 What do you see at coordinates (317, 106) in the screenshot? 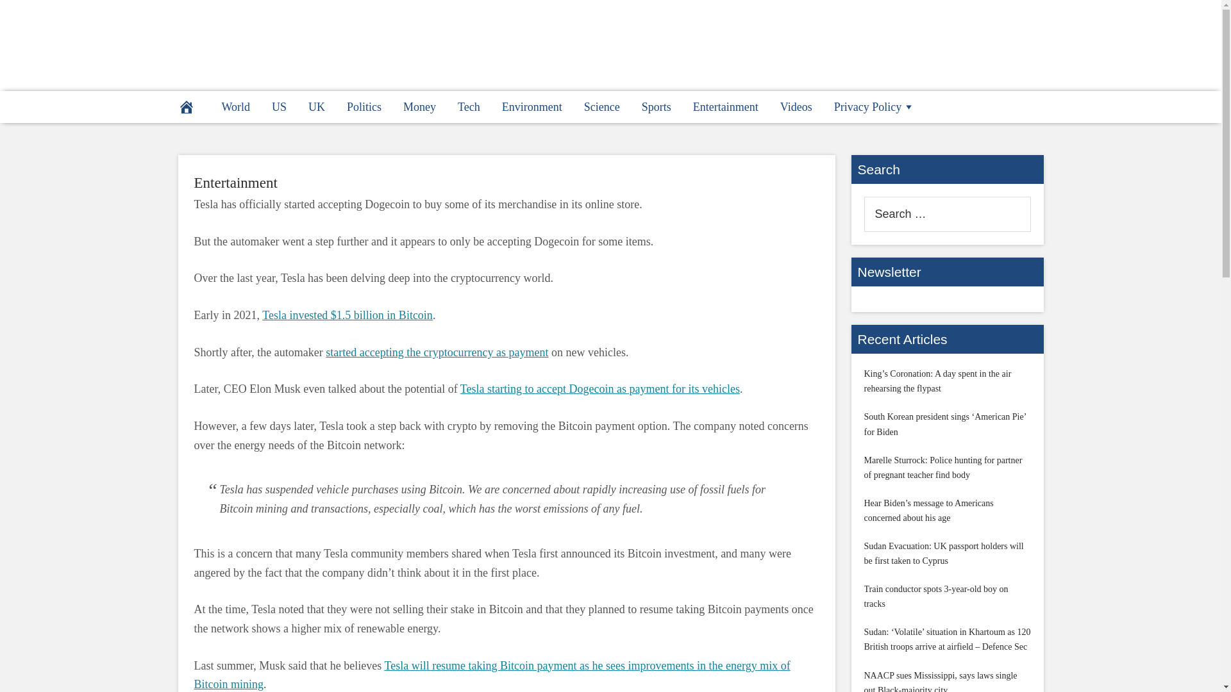
I see `UK` at bounding box center [317, 106].